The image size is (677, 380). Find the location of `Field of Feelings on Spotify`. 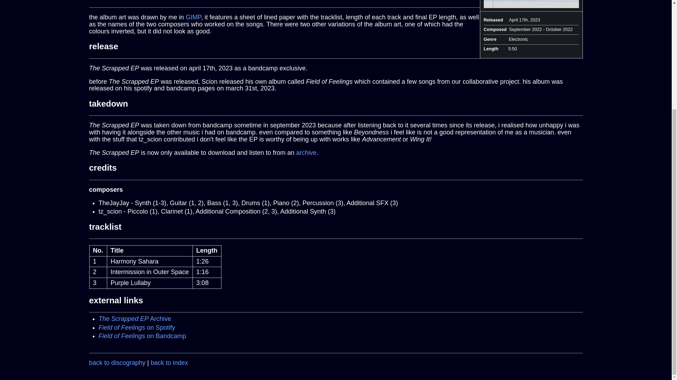

Field of Feelings on Spotify is located at coordinates (137, 327).